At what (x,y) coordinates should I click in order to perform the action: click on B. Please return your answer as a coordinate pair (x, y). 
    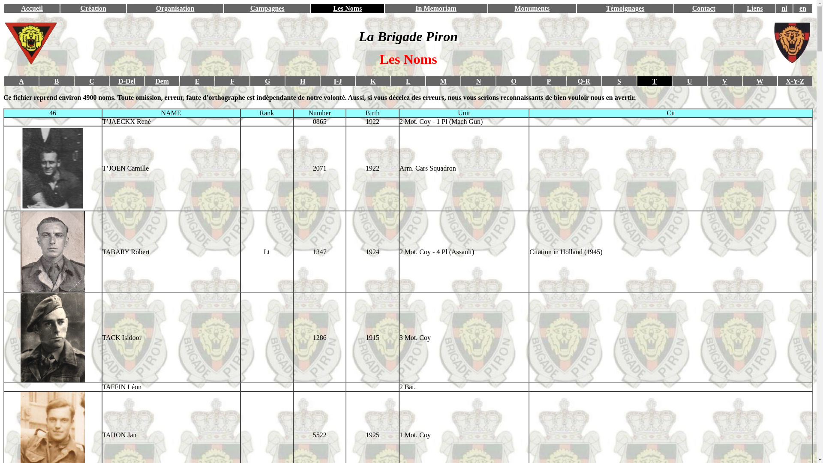
    Looking at the image, I should click on (57, 81).